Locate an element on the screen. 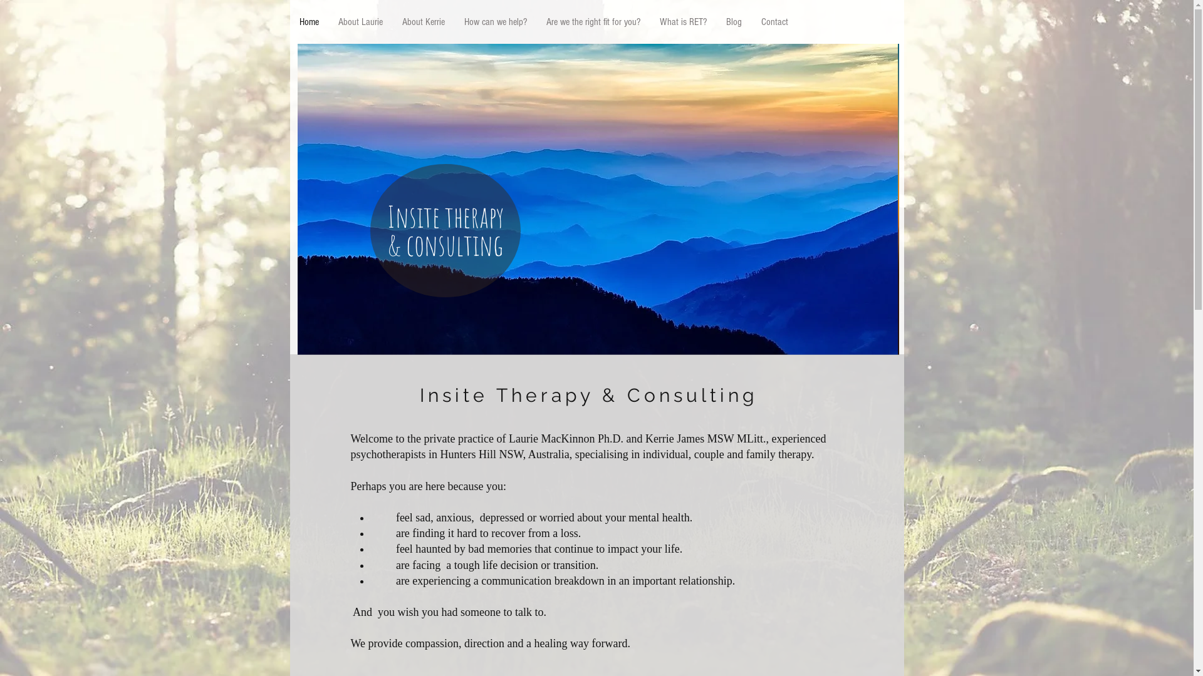  About Laurie is located at coordinates (360, 23).